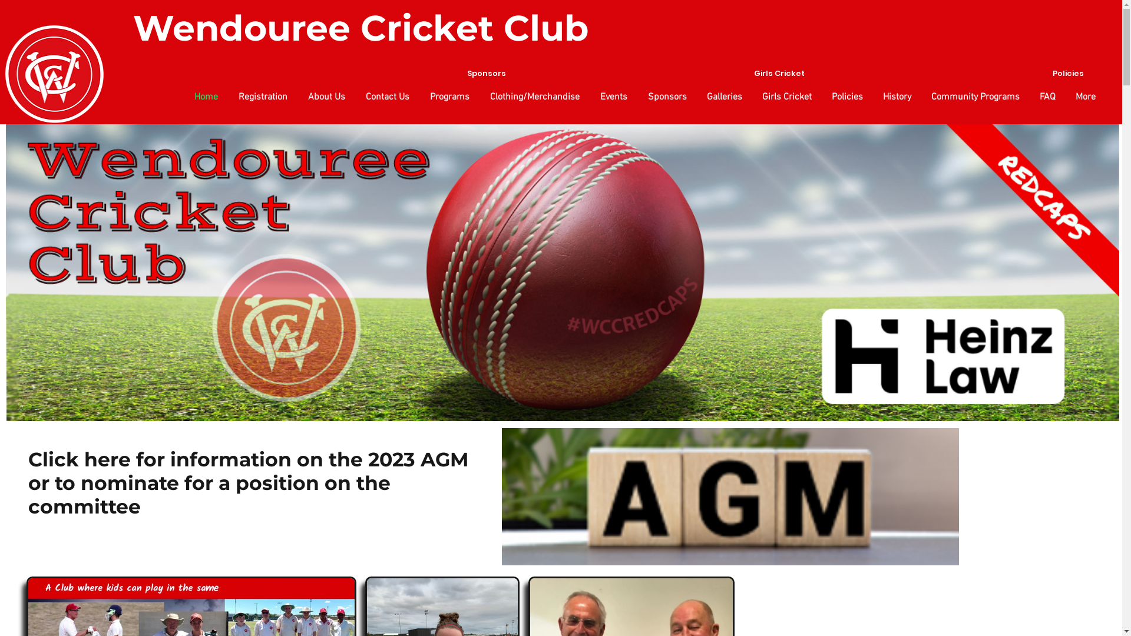 The width and height of the screenshot is (1131, 636). Describe the element at coordinates (974, 97) in the screenshot. I see `Community Programs` at that location.